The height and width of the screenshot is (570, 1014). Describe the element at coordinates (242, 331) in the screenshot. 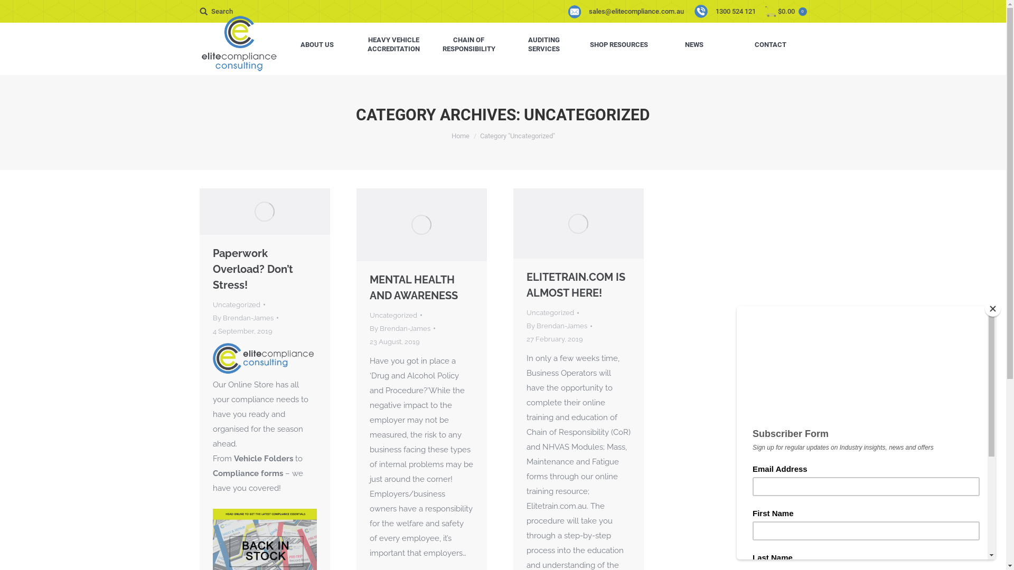

I see `4 September, 2019` at that location.